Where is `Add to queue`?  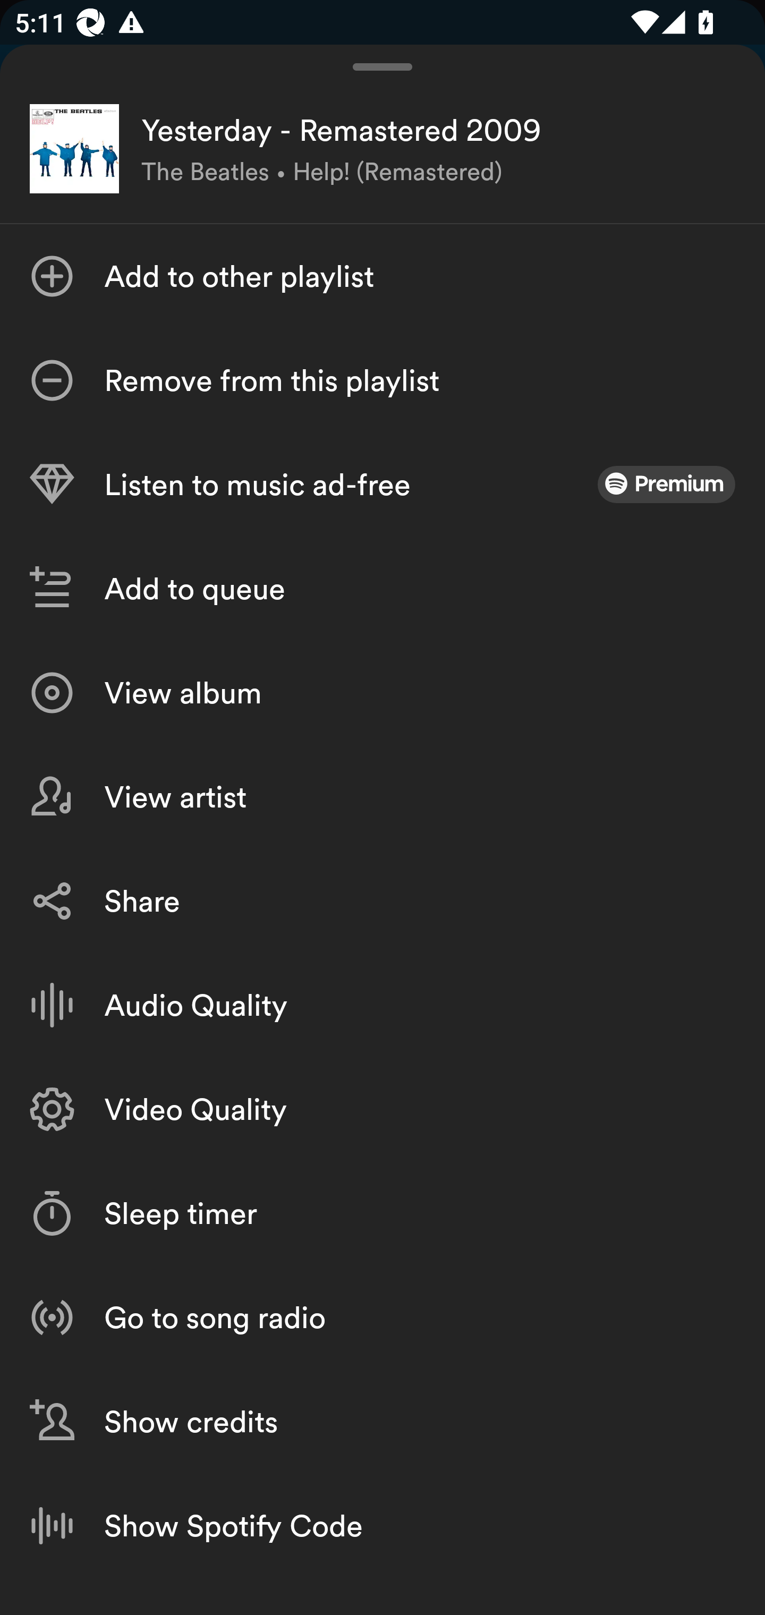
Add to queue is located at coordinates (382, 589).